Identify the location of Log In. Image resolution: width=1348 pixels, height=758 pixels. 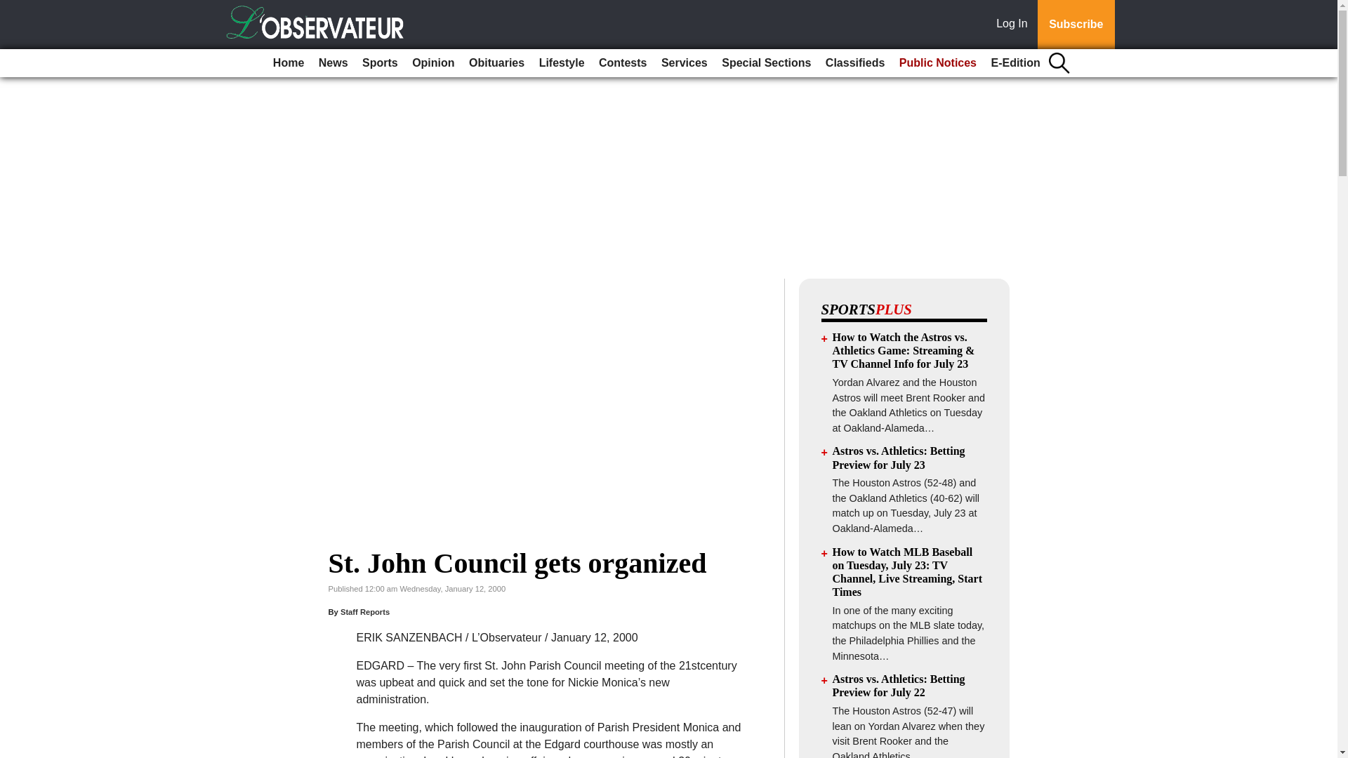
(1015, 25).